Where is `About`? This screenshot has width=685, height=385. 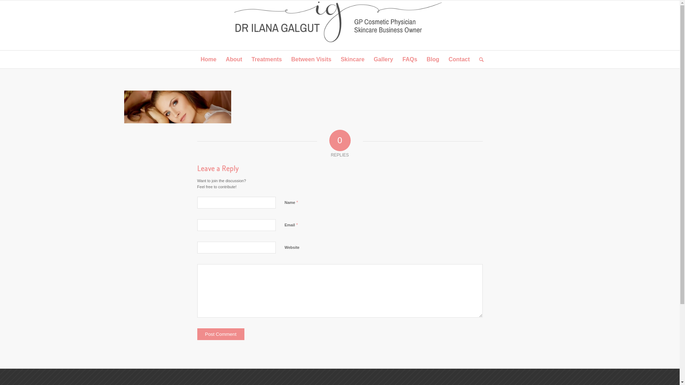 About is located at coordinates (234, 60).